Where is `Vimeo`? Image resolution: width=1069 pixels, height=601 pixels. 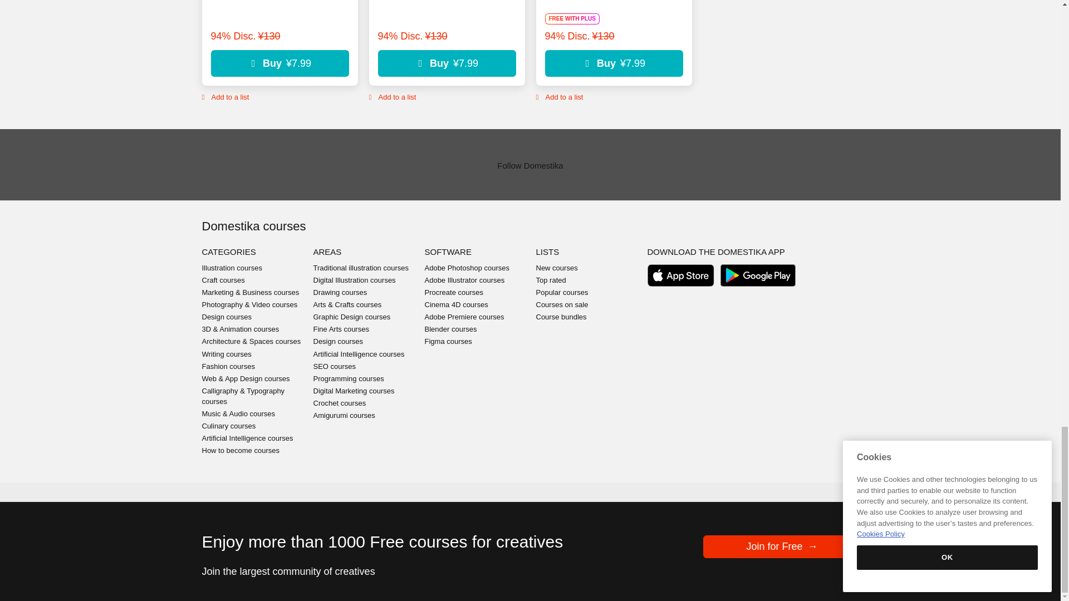
Vimeo is located at coordinates (827, 524).